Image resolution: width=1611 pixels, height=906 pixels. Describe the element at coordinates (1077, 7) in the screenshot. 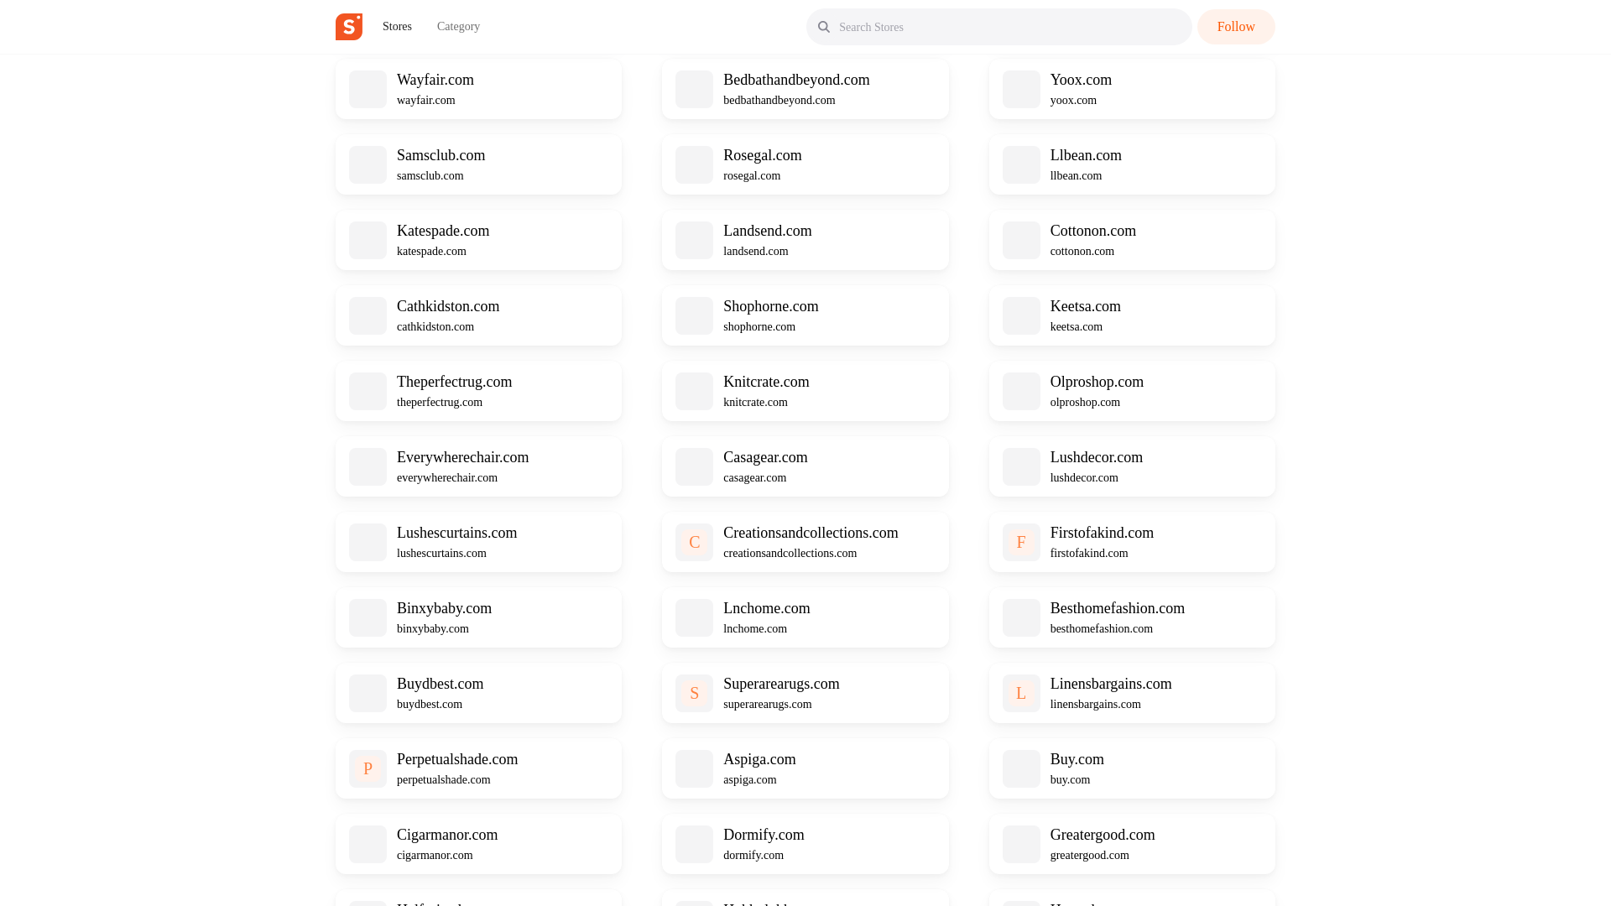

I see `Dell.com` at that location.